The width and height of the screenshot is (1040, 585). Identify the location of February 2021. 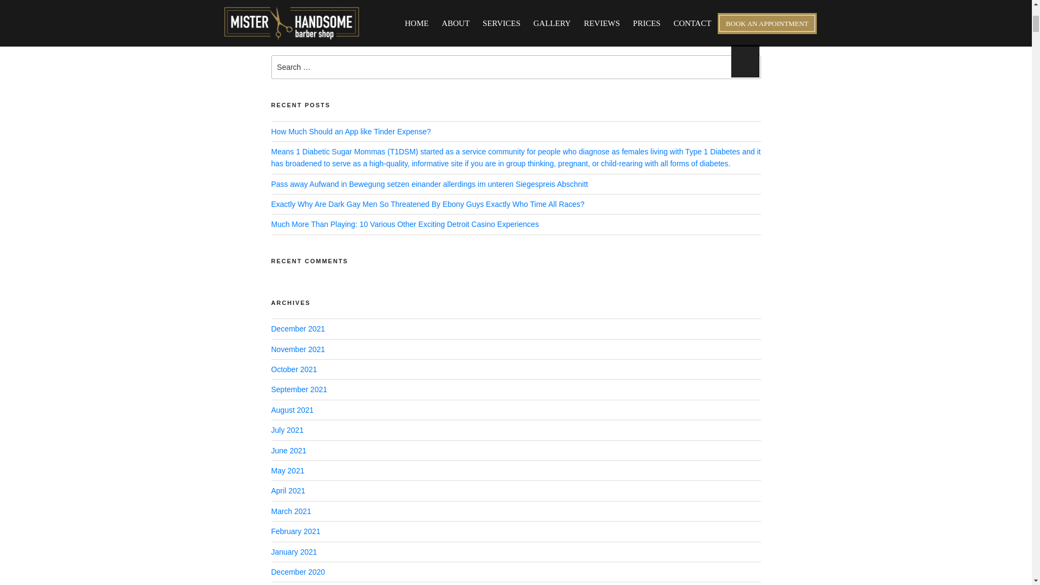
(295, 531).